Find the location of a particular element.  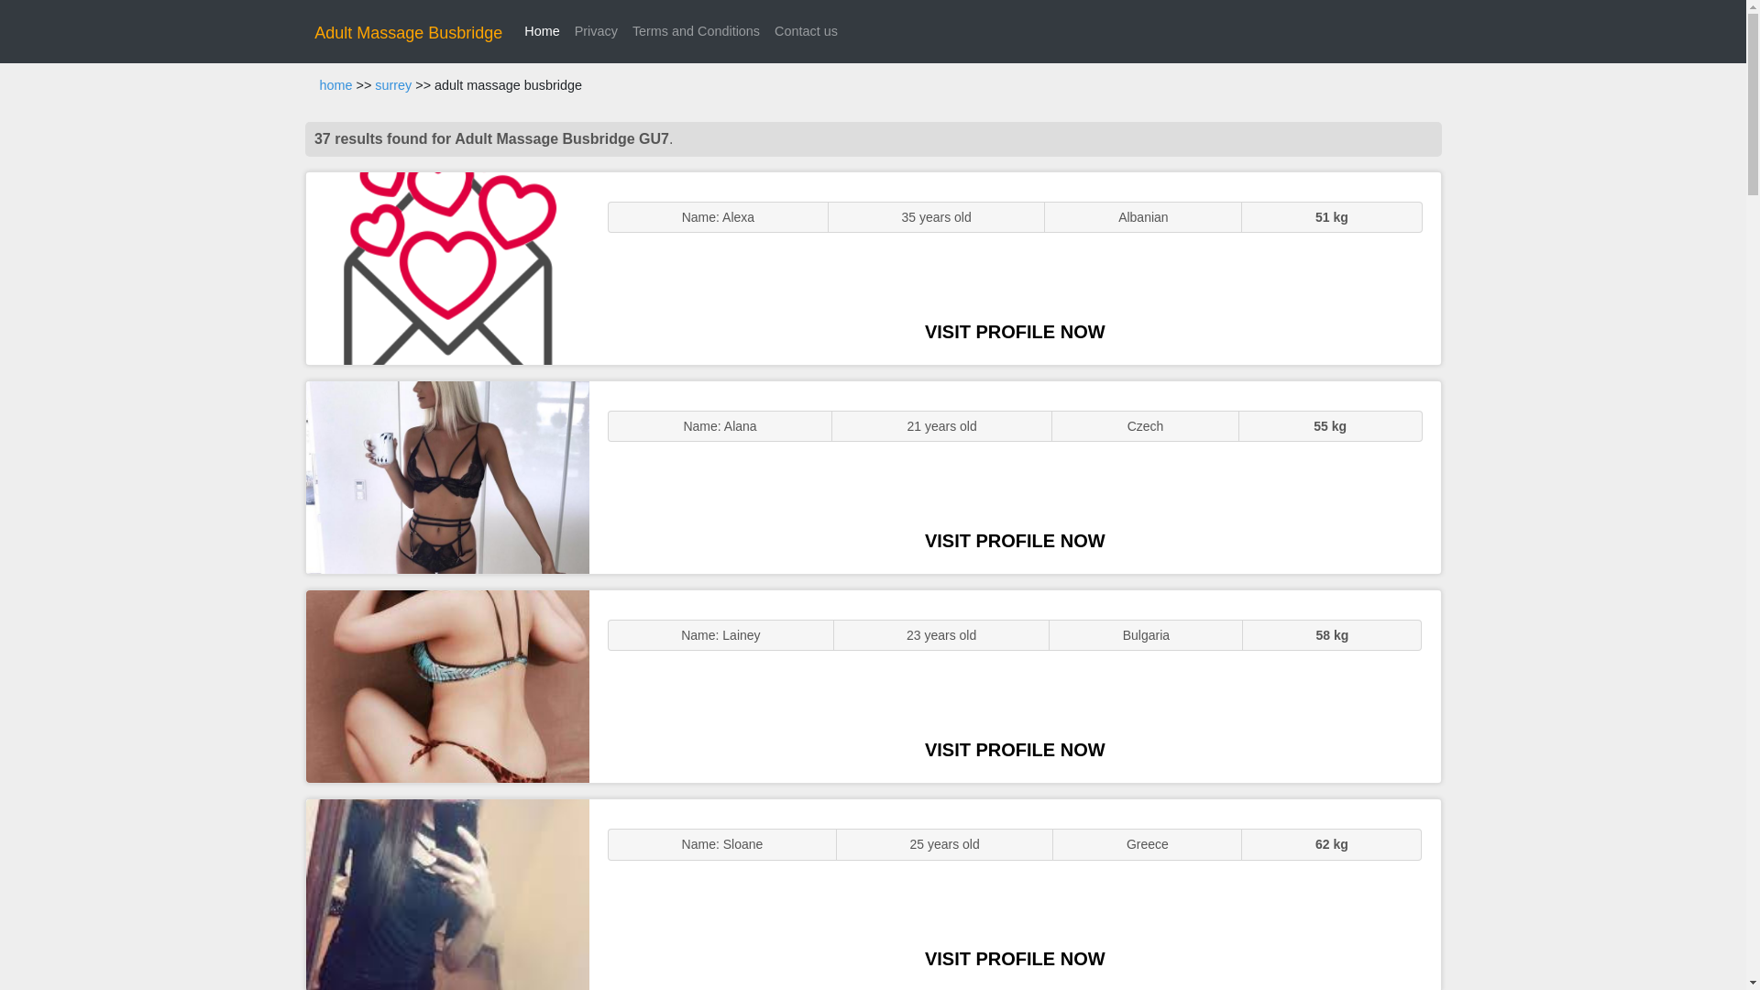

 ENGLISH STUNNER is located at coordinates (447, 268).